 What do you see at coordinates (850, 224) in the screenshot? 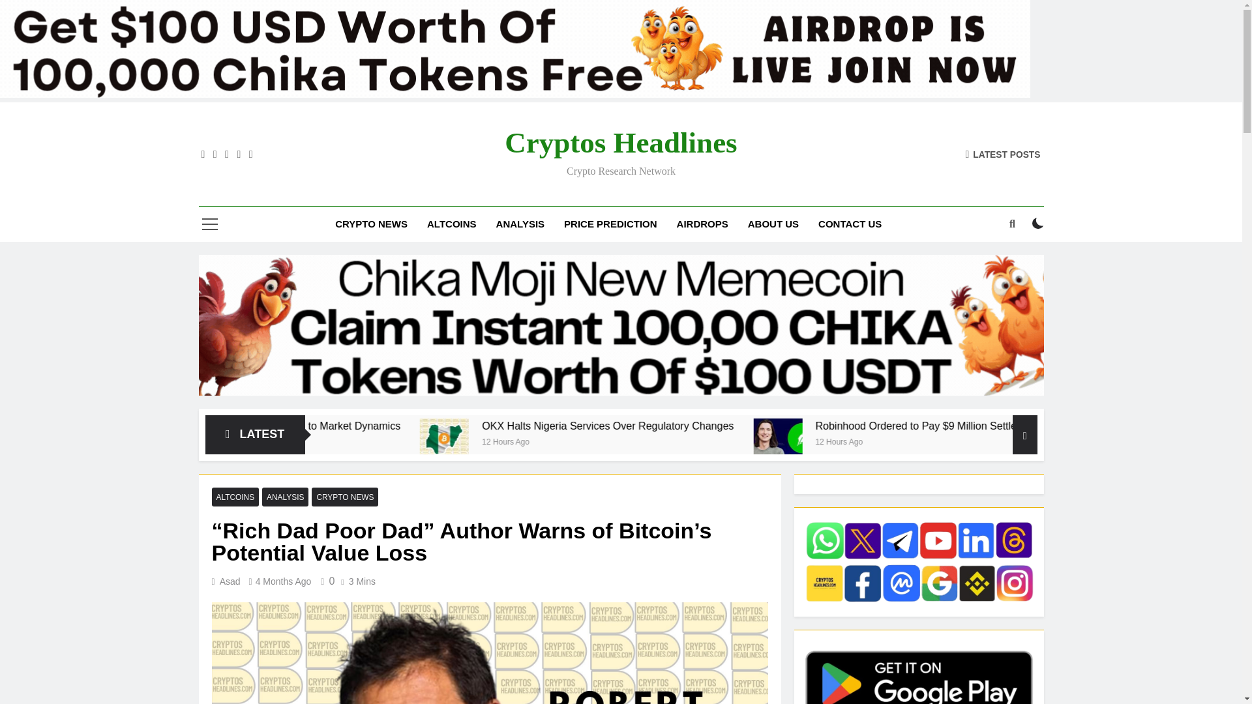
I see `CONTACT US` at bounding box center [850, 224].